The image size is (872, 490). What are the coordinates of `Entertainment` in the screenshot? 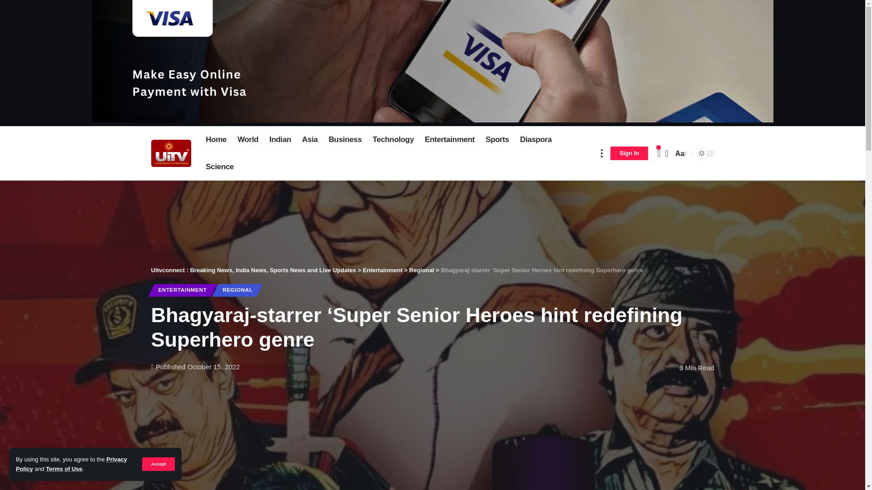 It's located at (450, 140).